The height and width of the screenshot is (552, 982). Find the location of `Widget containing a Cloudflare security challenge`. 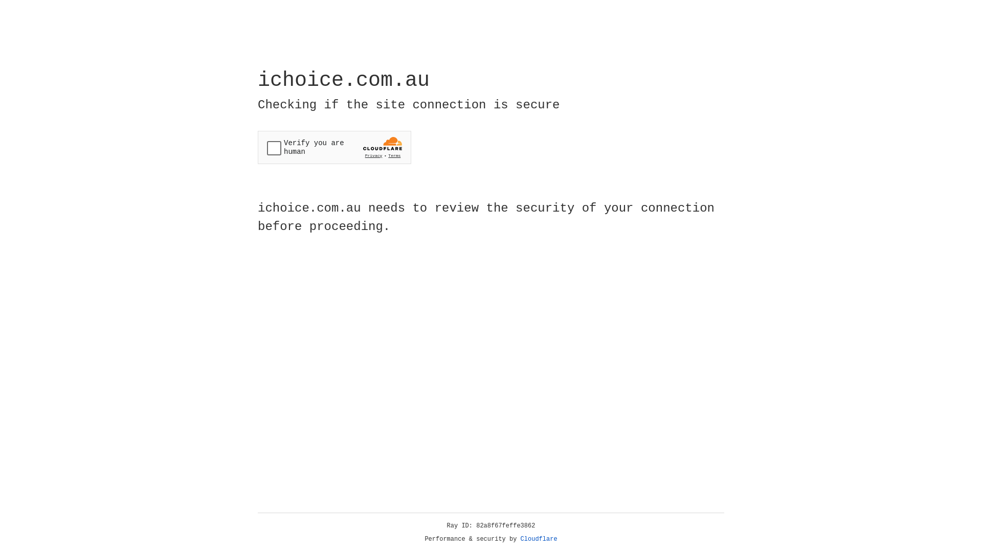

Widget containing a Cloudflare security challenge is located at coordinates (334, 147).